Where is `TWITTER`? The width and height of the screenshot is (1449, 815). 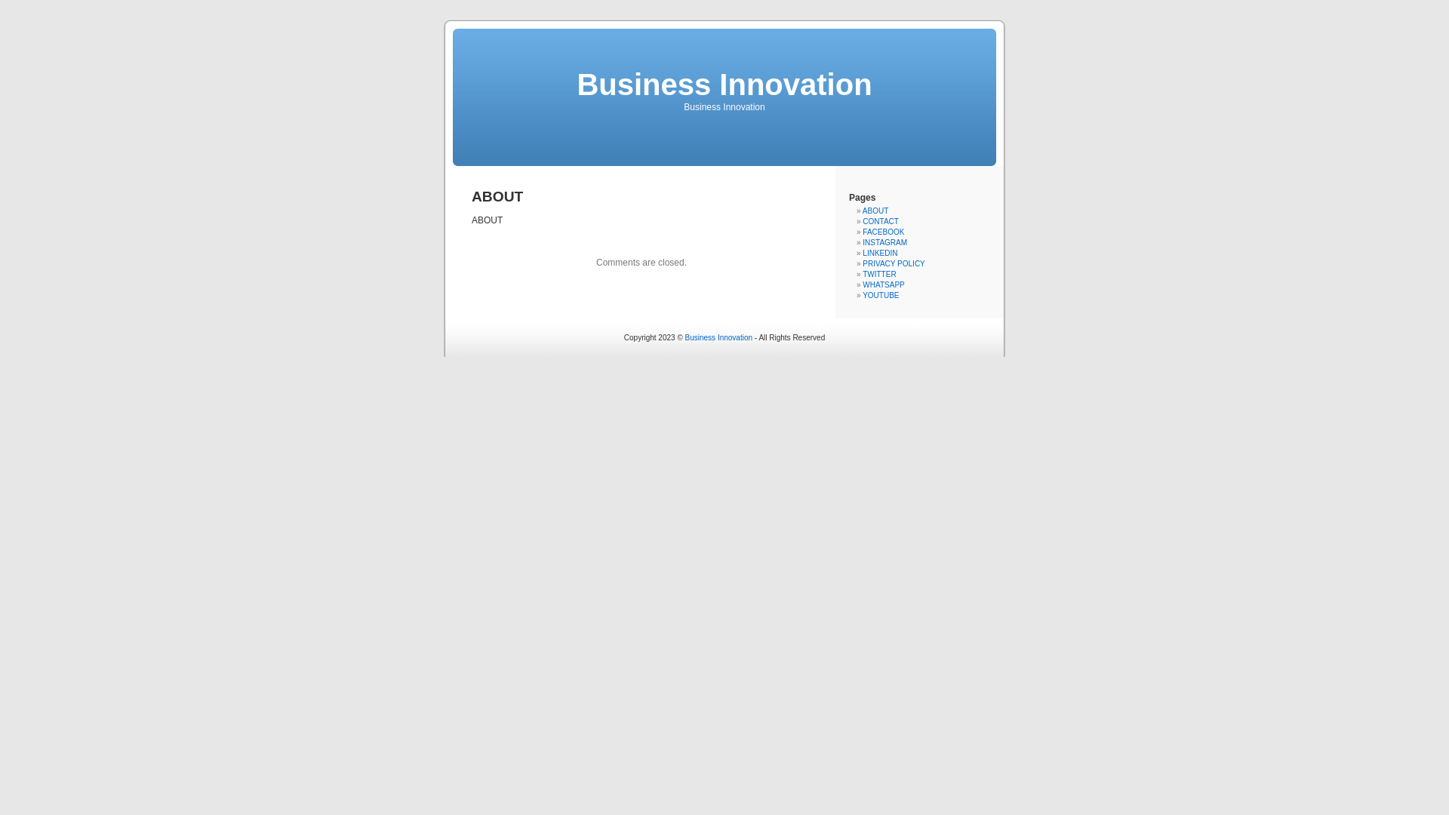 TWITTER is located at coordinates (879, 275).